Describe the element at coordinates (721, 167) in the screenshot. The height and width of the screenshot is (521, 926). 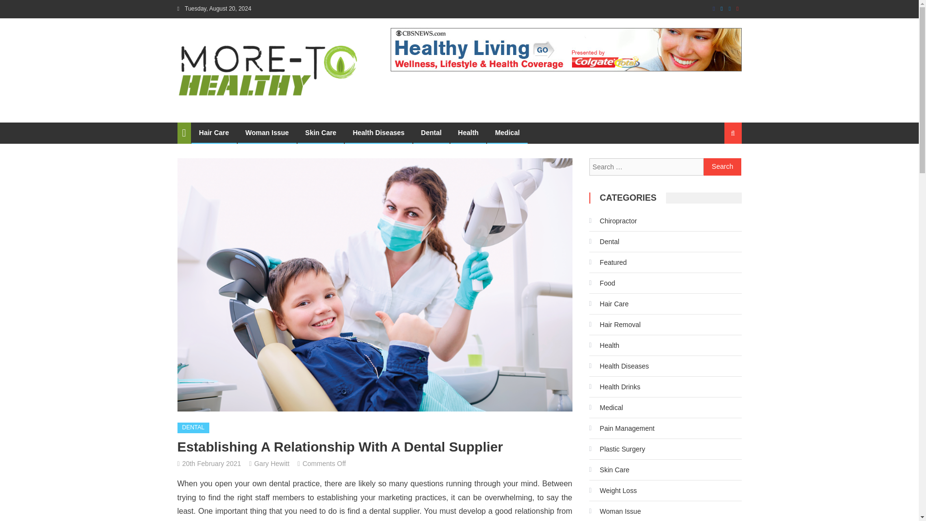
I see `Search` at that location.